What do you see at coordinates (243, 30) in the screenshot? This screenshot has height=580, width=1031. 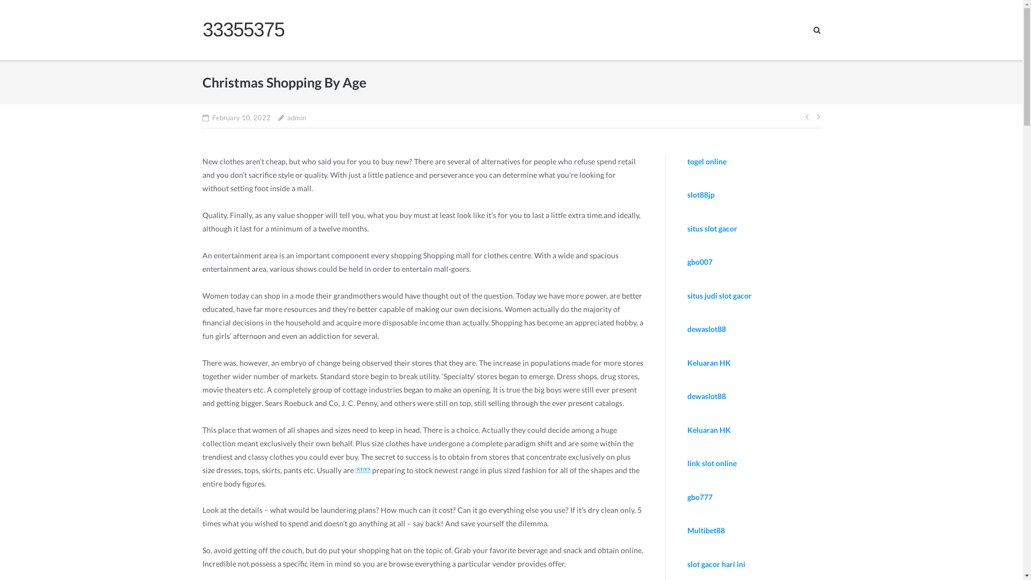 I see `33355375` at bounding box center [243, 30].